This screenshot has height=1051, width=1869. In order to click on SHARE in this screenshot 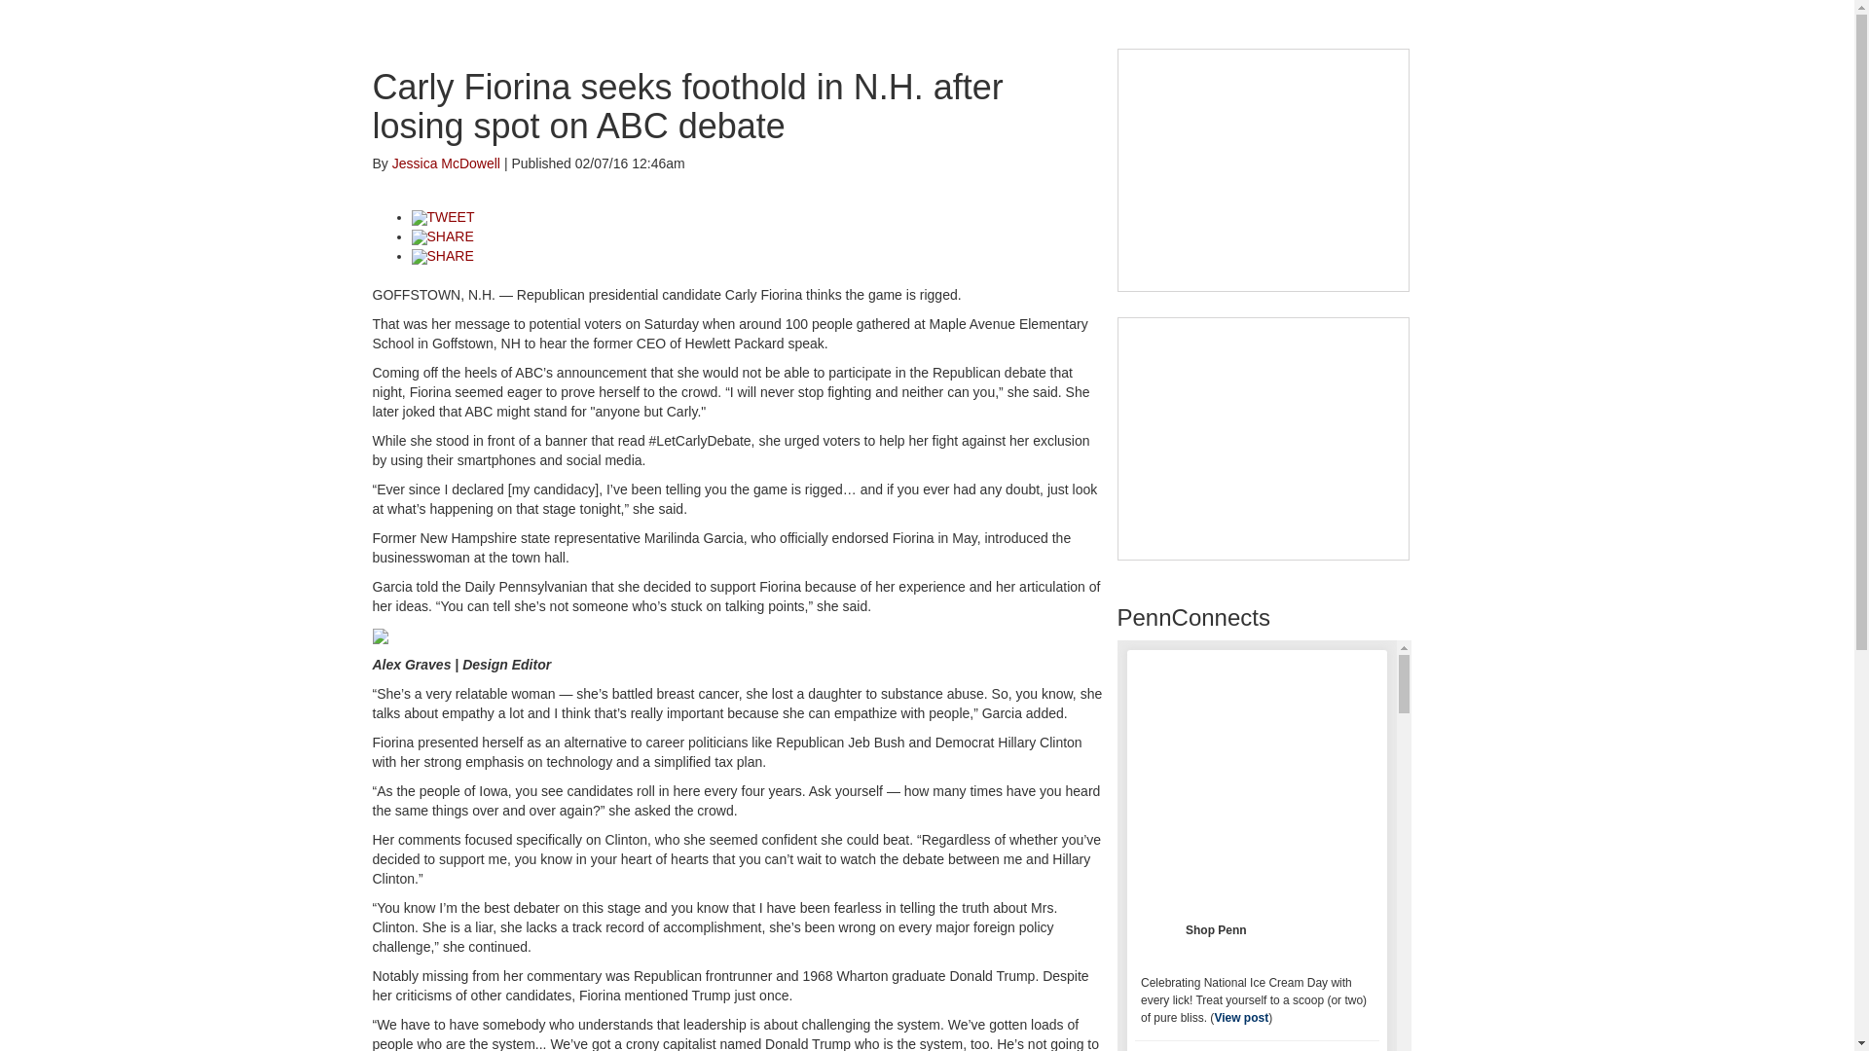, I will do `click(442, 236)`.